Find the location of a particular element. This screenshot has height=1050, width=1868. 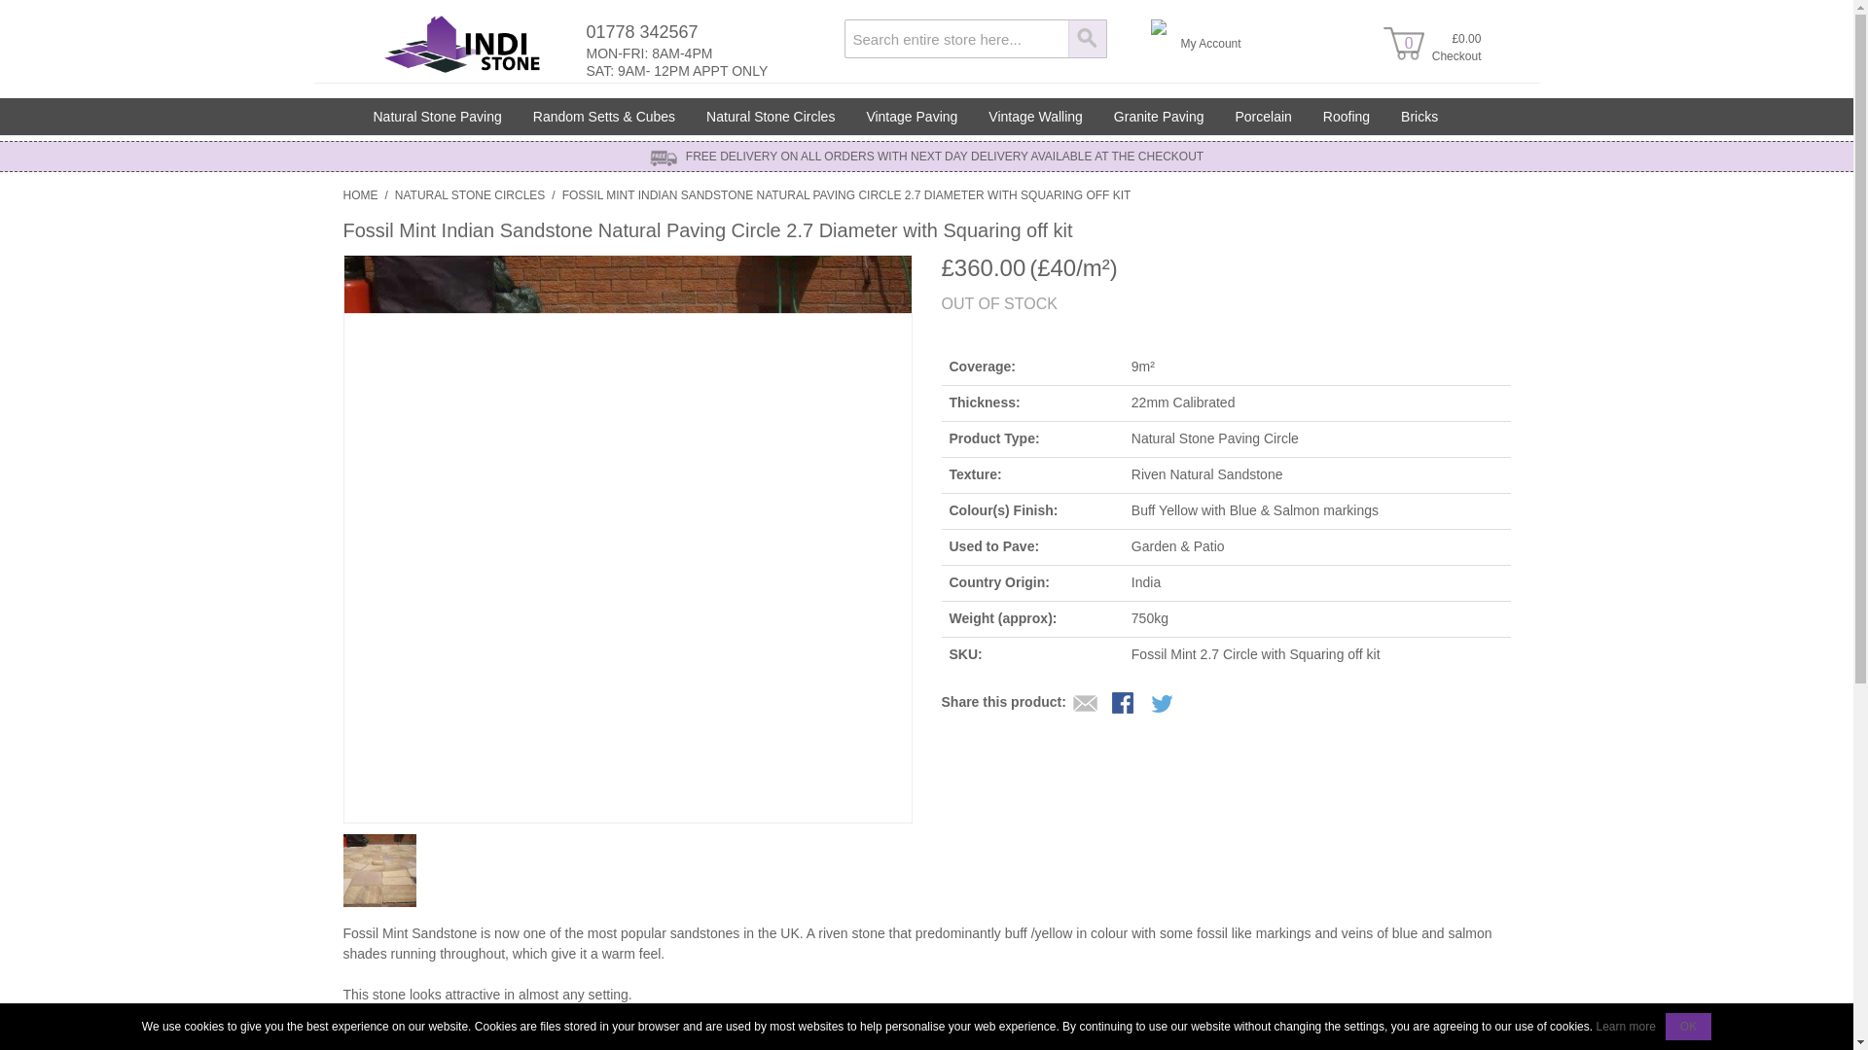

View Cart is located at coordinates (1403, 41).